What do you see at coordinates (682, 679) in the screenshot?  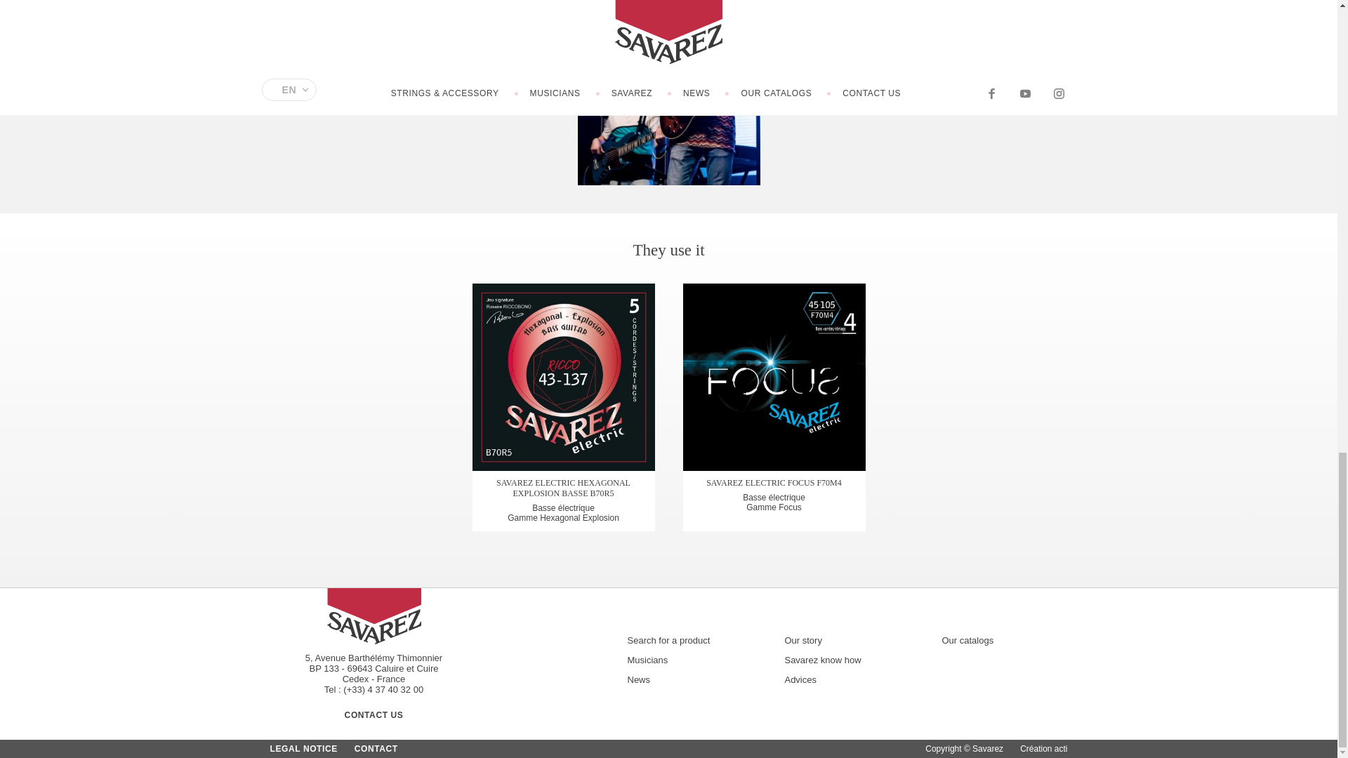 I see `News` at bounding box center [682, 679].